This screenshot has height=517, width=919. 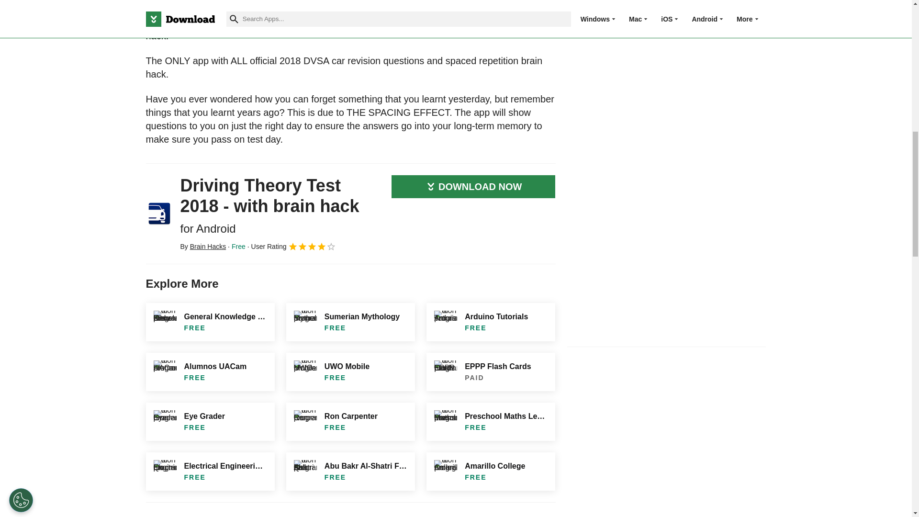 What do you see at coordinates (490, 371) in the screenshot?
I see `EPPP Flash Cards` at bounding box center [490, 371].